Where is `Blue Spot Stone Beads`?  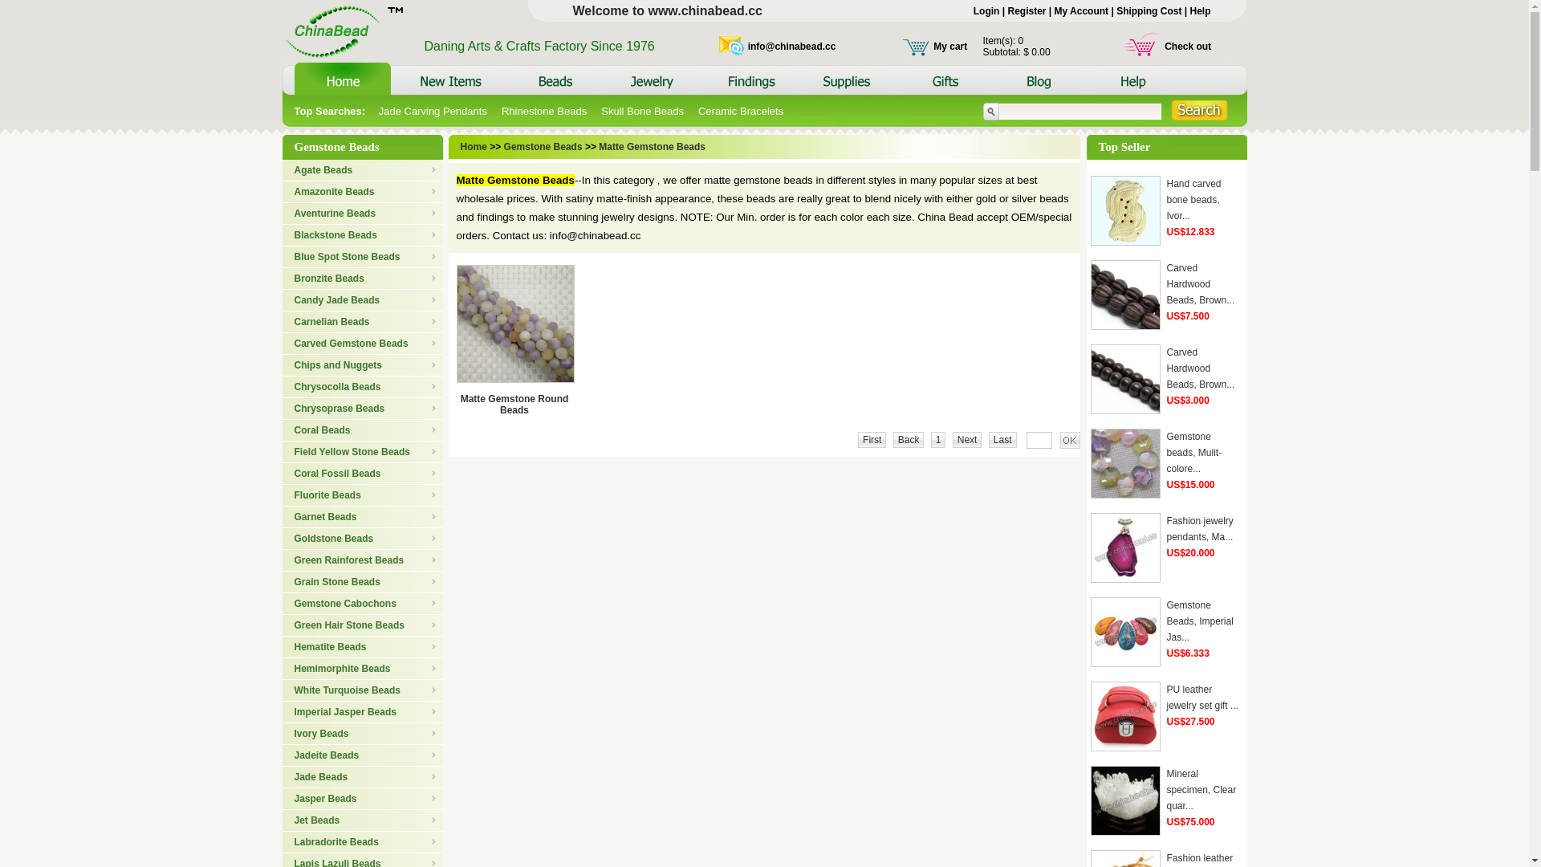
Blue Spot Stone Beads is located at coordinates (363, 257).